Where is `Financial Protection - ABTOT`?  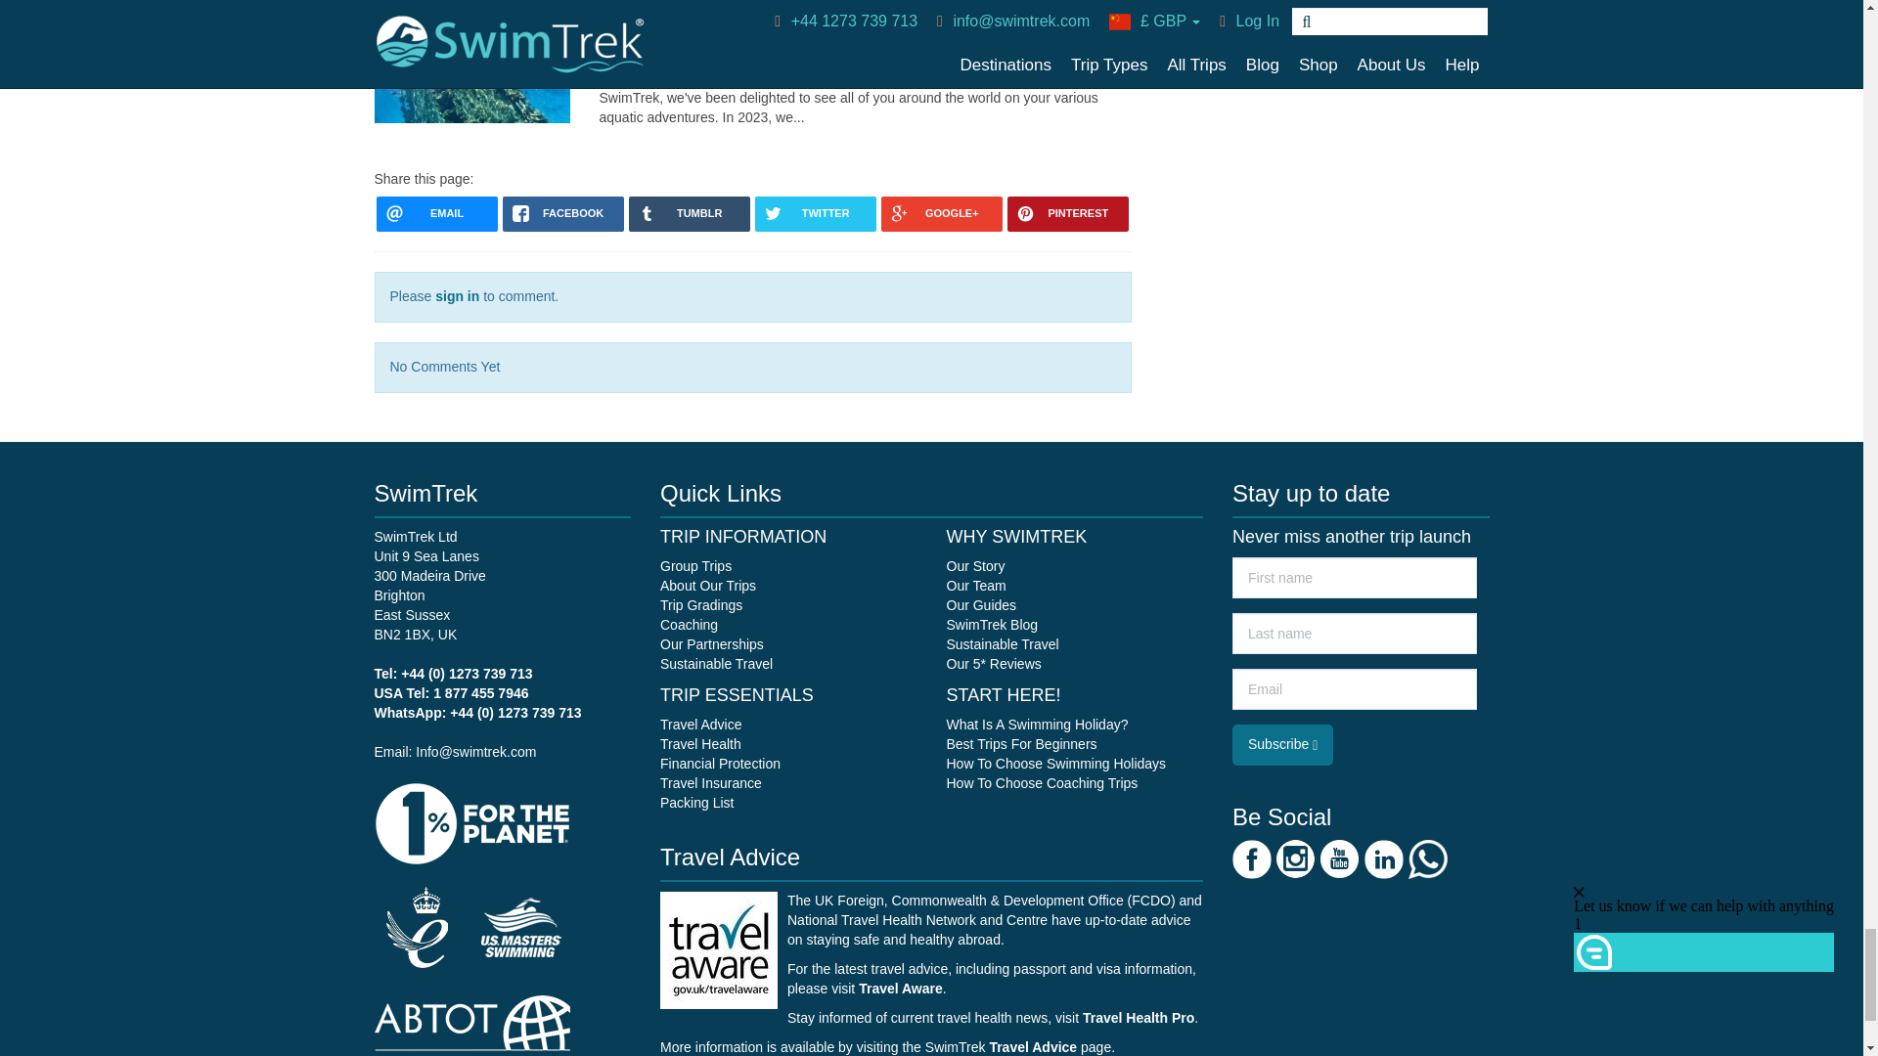
Financial Protection - ABTOT is located at coordinates (471, 1034).